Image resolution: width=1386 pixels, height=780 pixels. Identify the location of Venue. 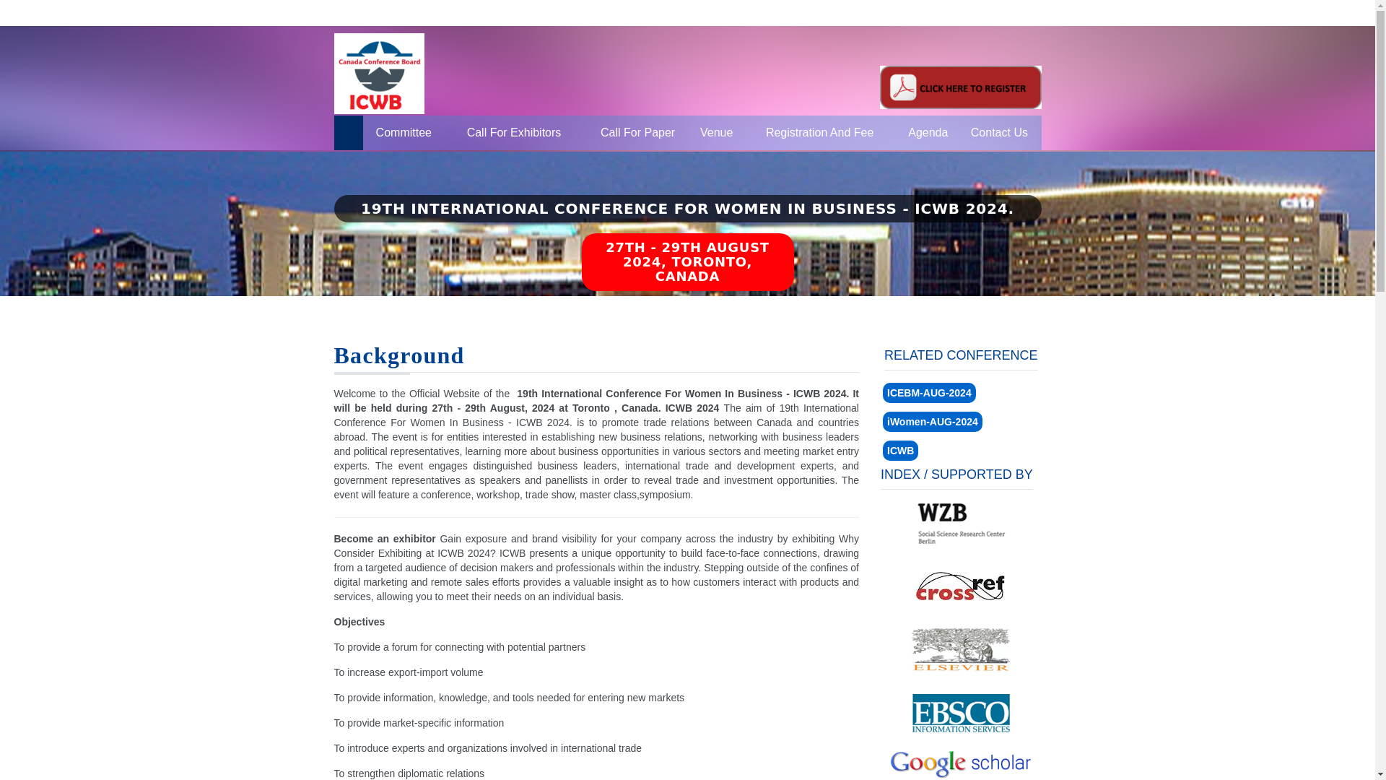
(716, 133).